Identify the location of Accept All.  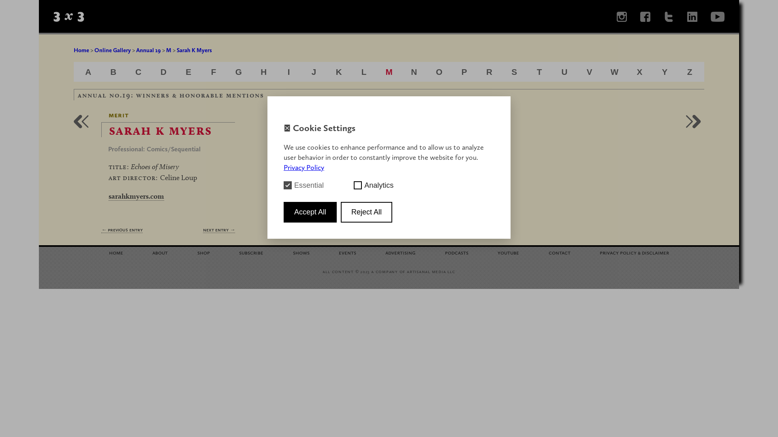
(310, 212).